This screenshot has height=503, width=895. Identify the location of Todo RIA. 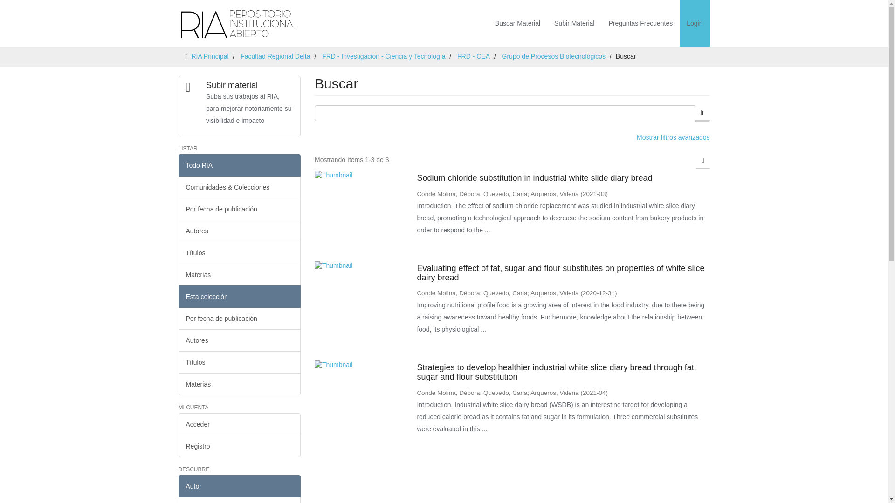
(240, 165).